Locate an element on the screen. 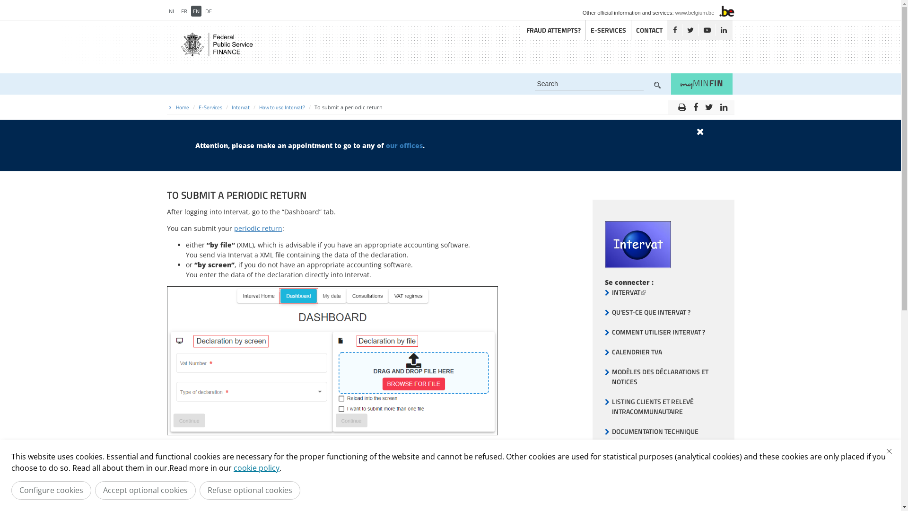  Twitter is located at coordinates (690, 30).